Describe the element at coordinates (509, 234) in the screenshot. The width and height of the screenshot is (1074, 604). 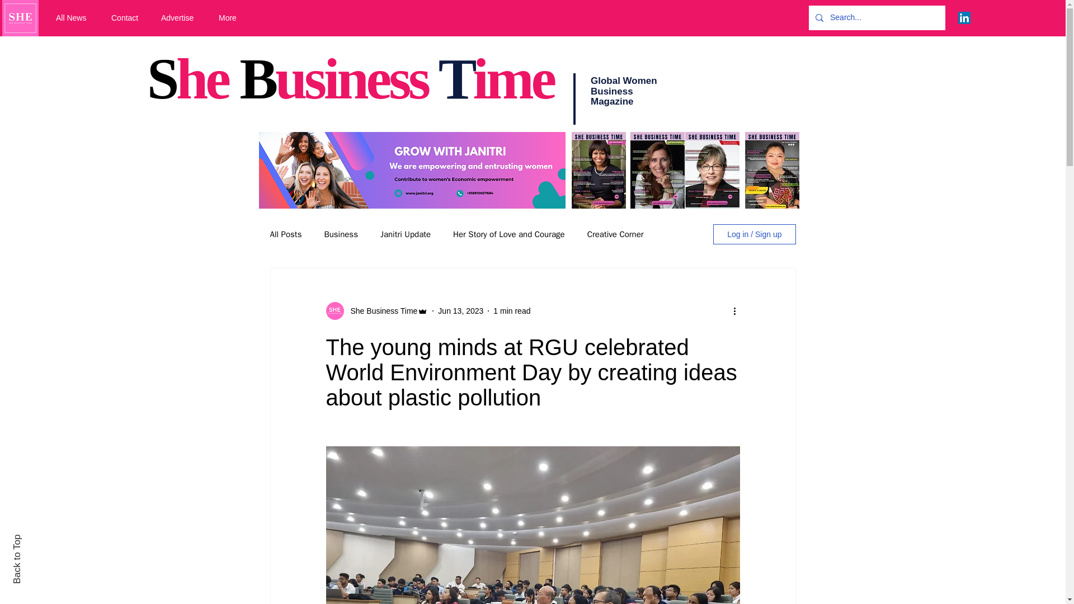
I see `Her Story of Love and Courage` at that location.